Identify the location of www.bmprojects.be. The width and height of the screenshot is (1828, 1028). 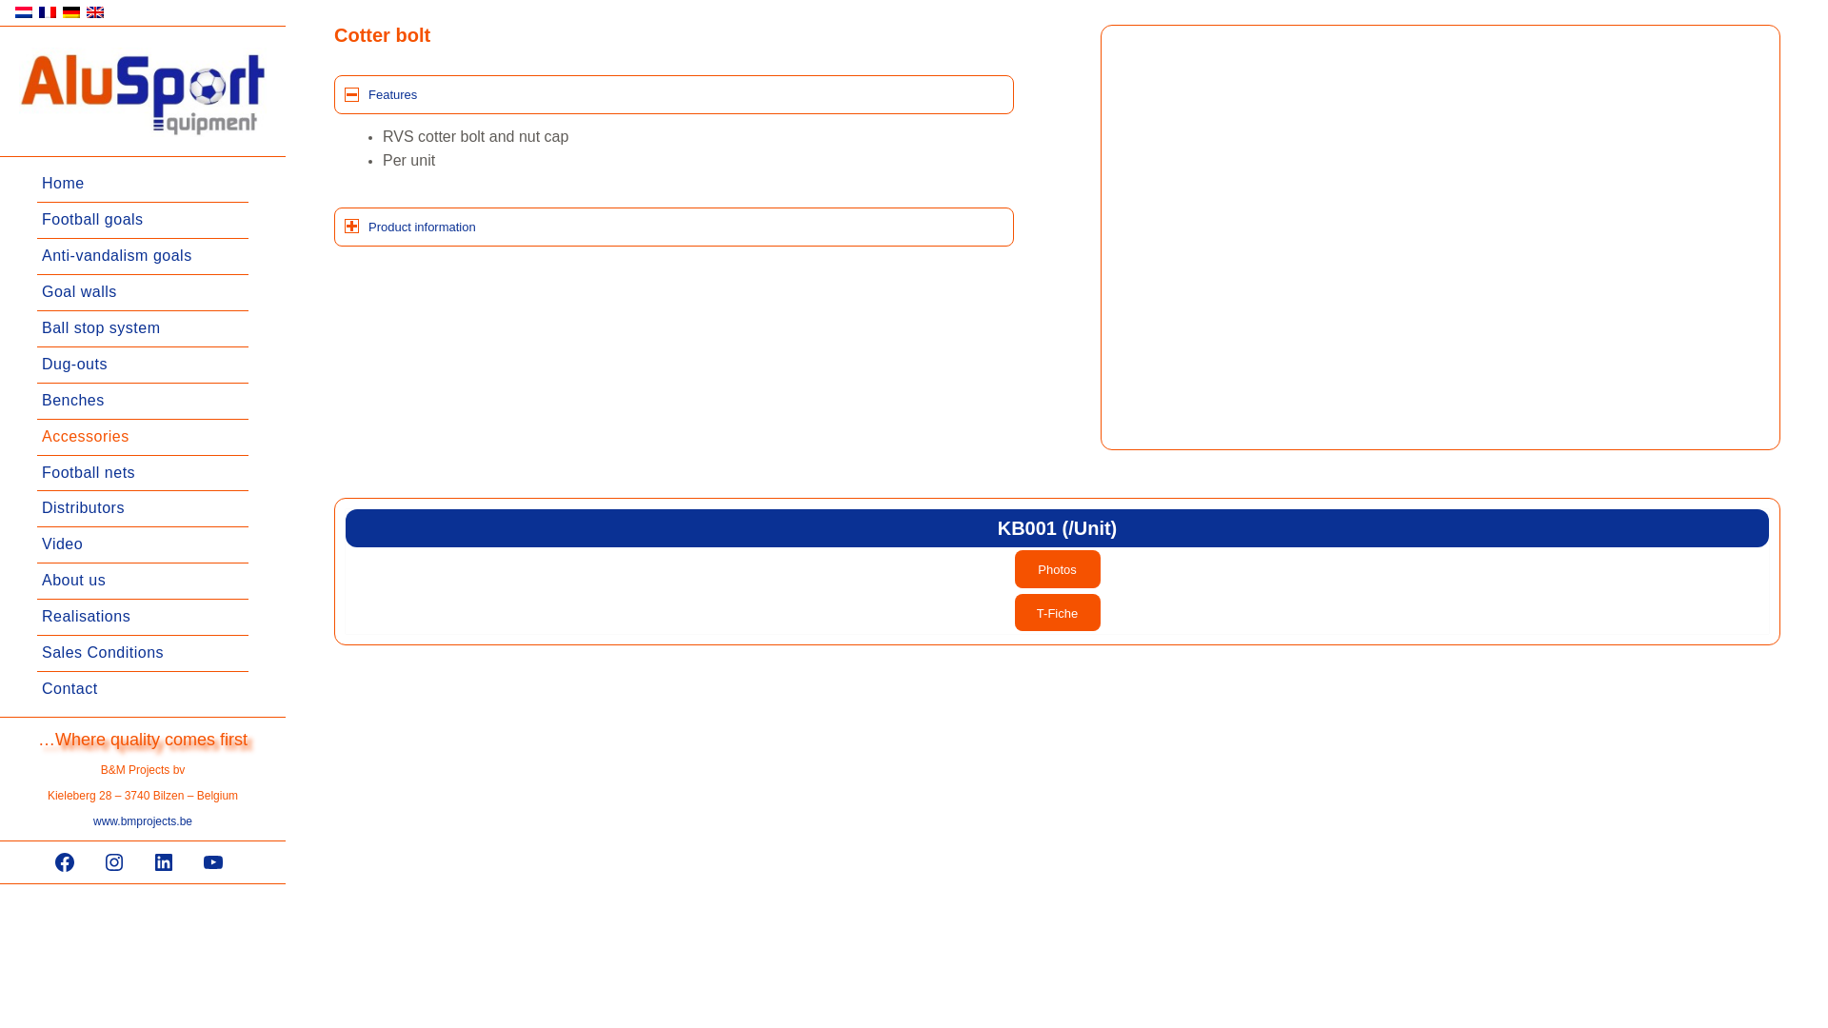
(143, 821).